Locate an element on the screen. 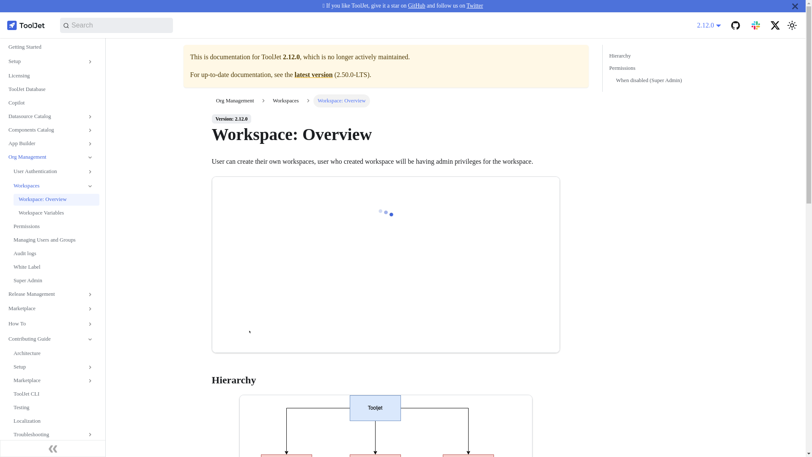  Search is located at coordinates (116, 25).